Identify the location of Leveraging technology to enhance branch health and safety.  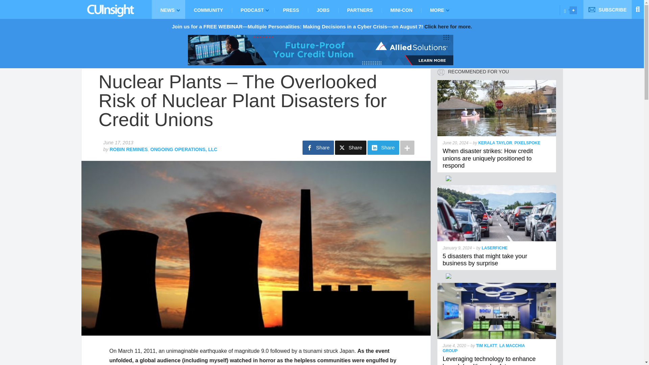
(497, 286).